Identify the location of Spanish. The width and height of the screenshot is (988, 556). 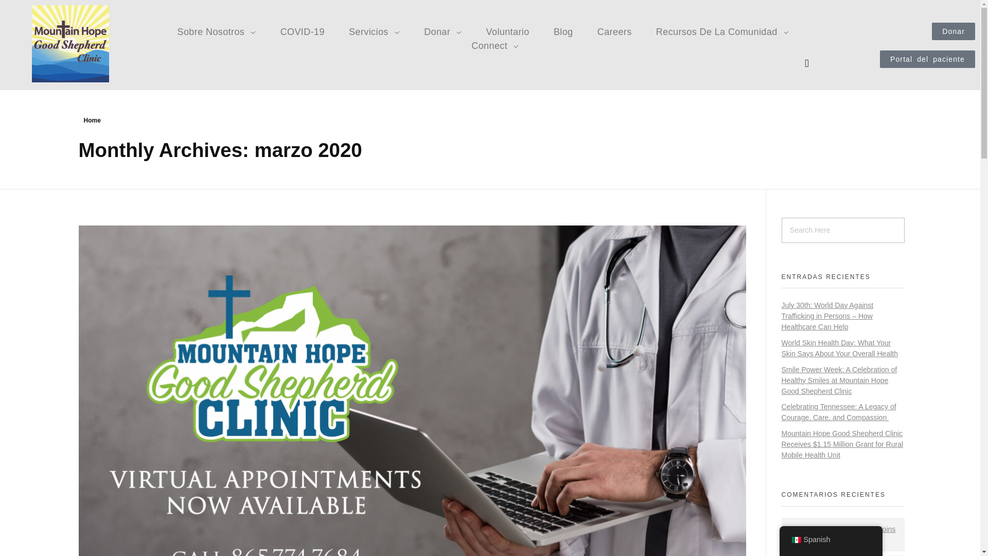
(796, 540).